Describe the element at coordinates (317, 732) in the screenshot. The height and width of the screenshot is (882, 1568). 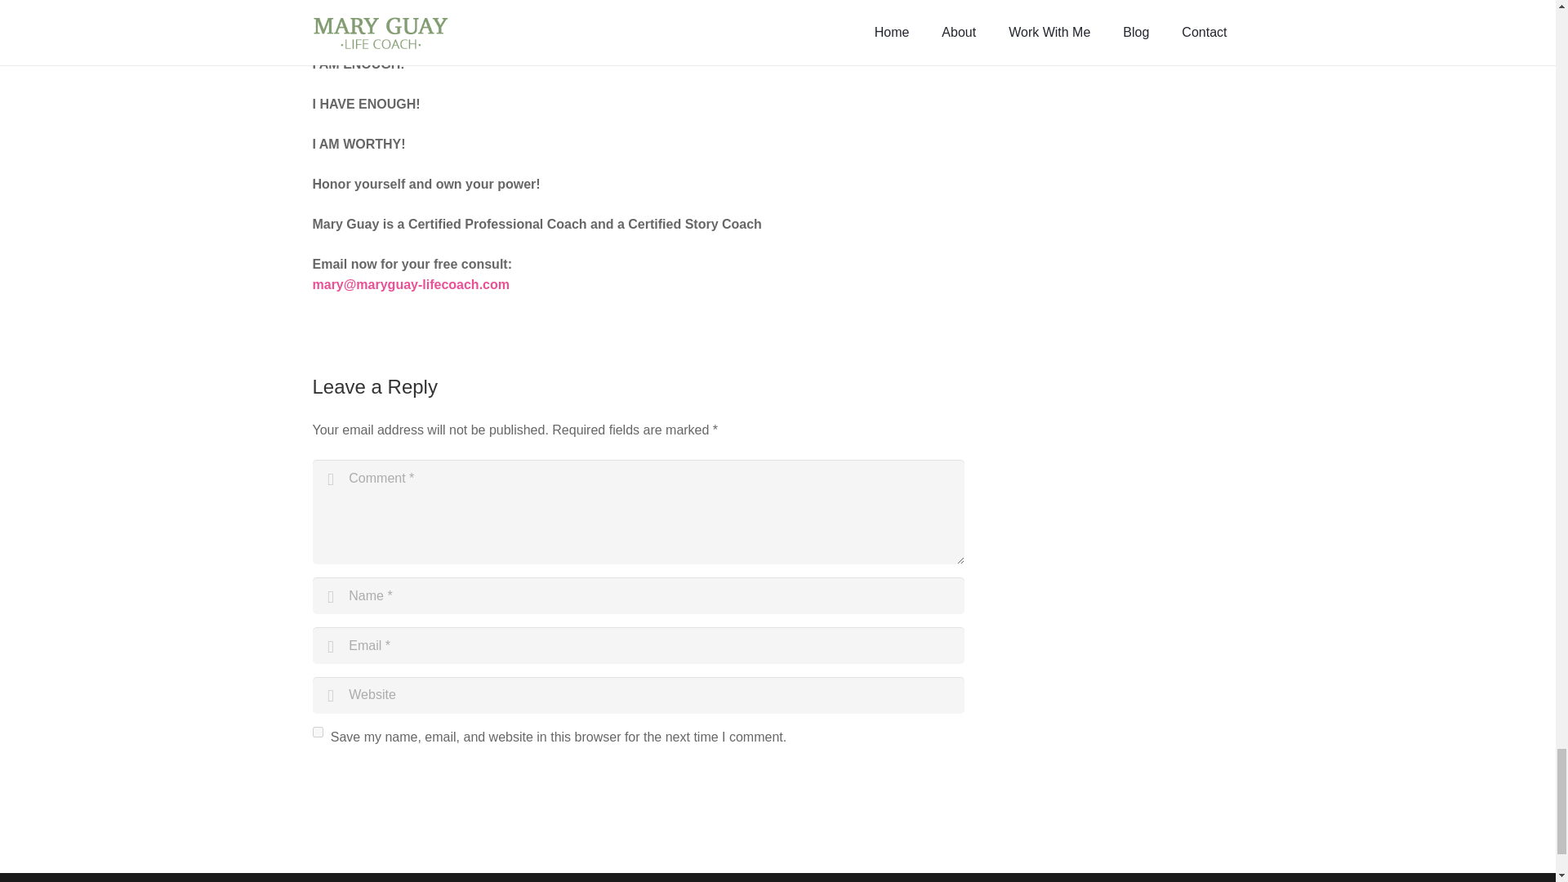
I see `yes` at that location.